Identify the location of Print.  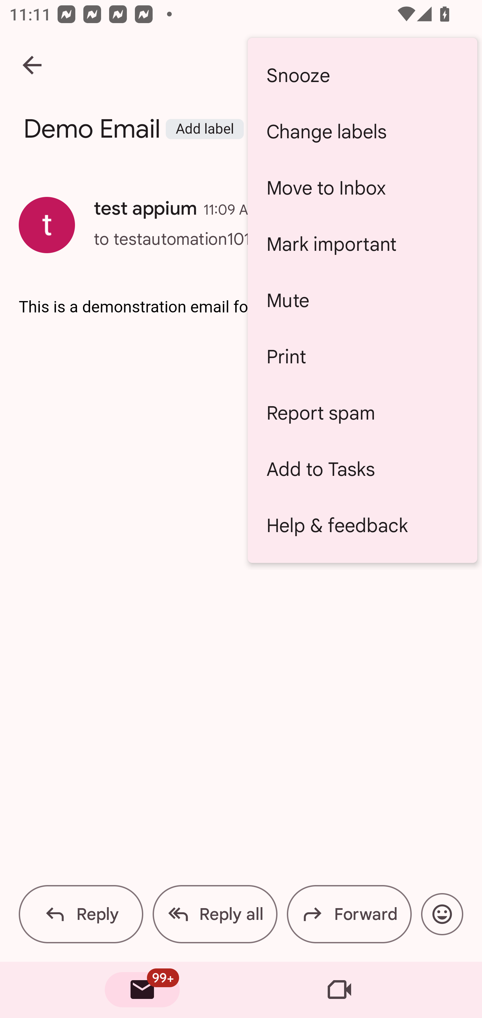
(362, 357).